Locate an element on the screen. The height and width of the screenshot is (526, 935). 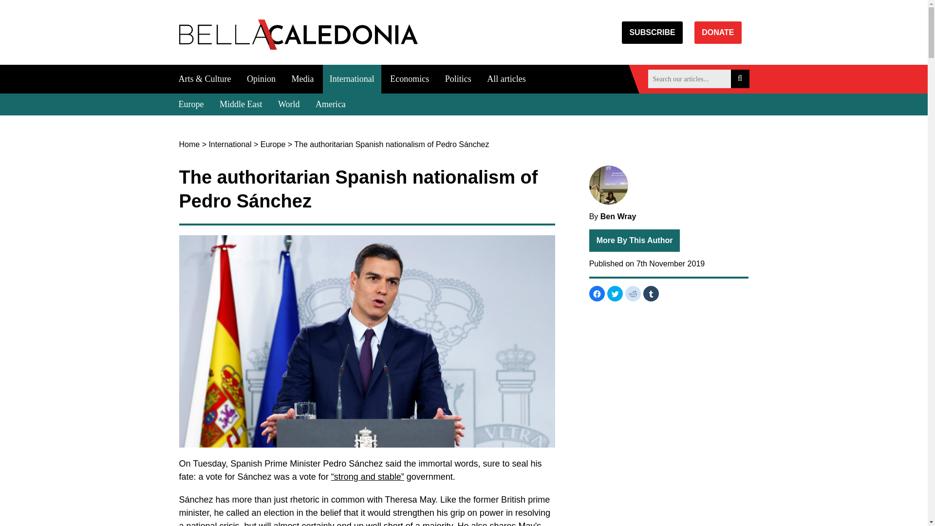
All articles is located at coordinates (506, 79).